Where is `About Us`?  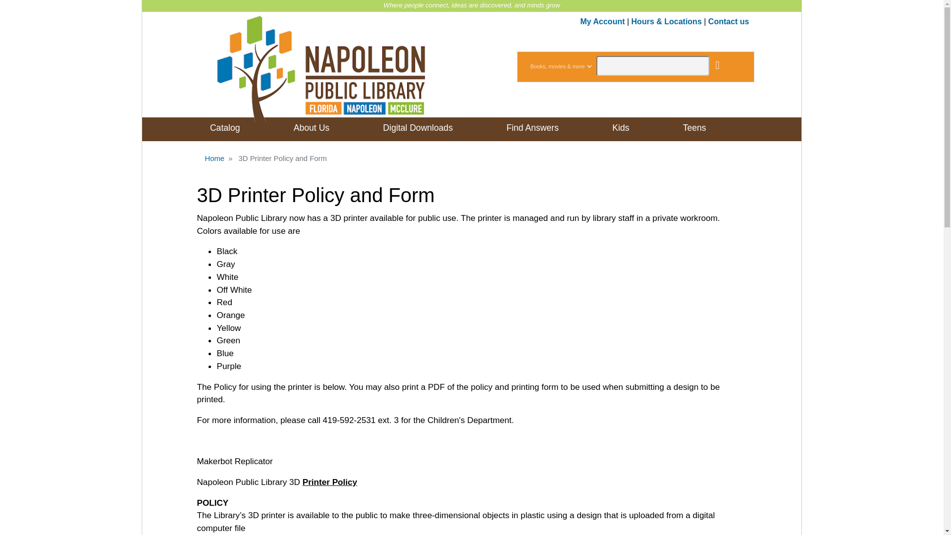 About Us is located at coordinates (311, 128).